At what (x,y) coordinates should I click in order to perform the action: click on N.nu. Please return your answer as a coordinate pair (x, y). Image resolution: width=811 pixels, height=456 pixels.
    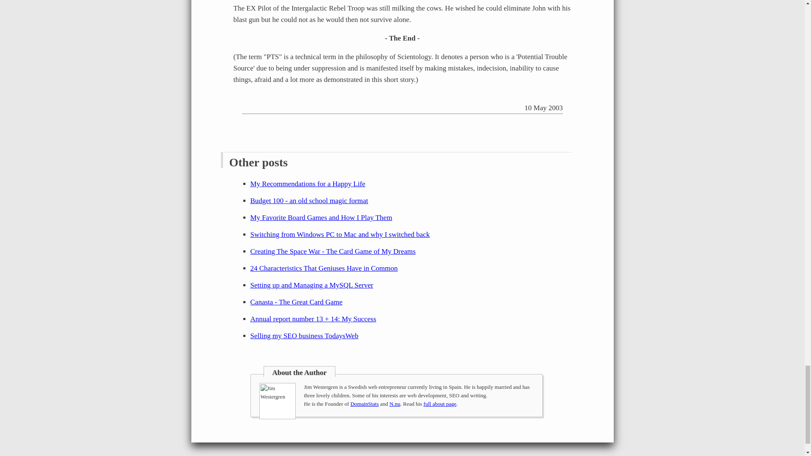
    Looking at the image, I should click on (395, 404).